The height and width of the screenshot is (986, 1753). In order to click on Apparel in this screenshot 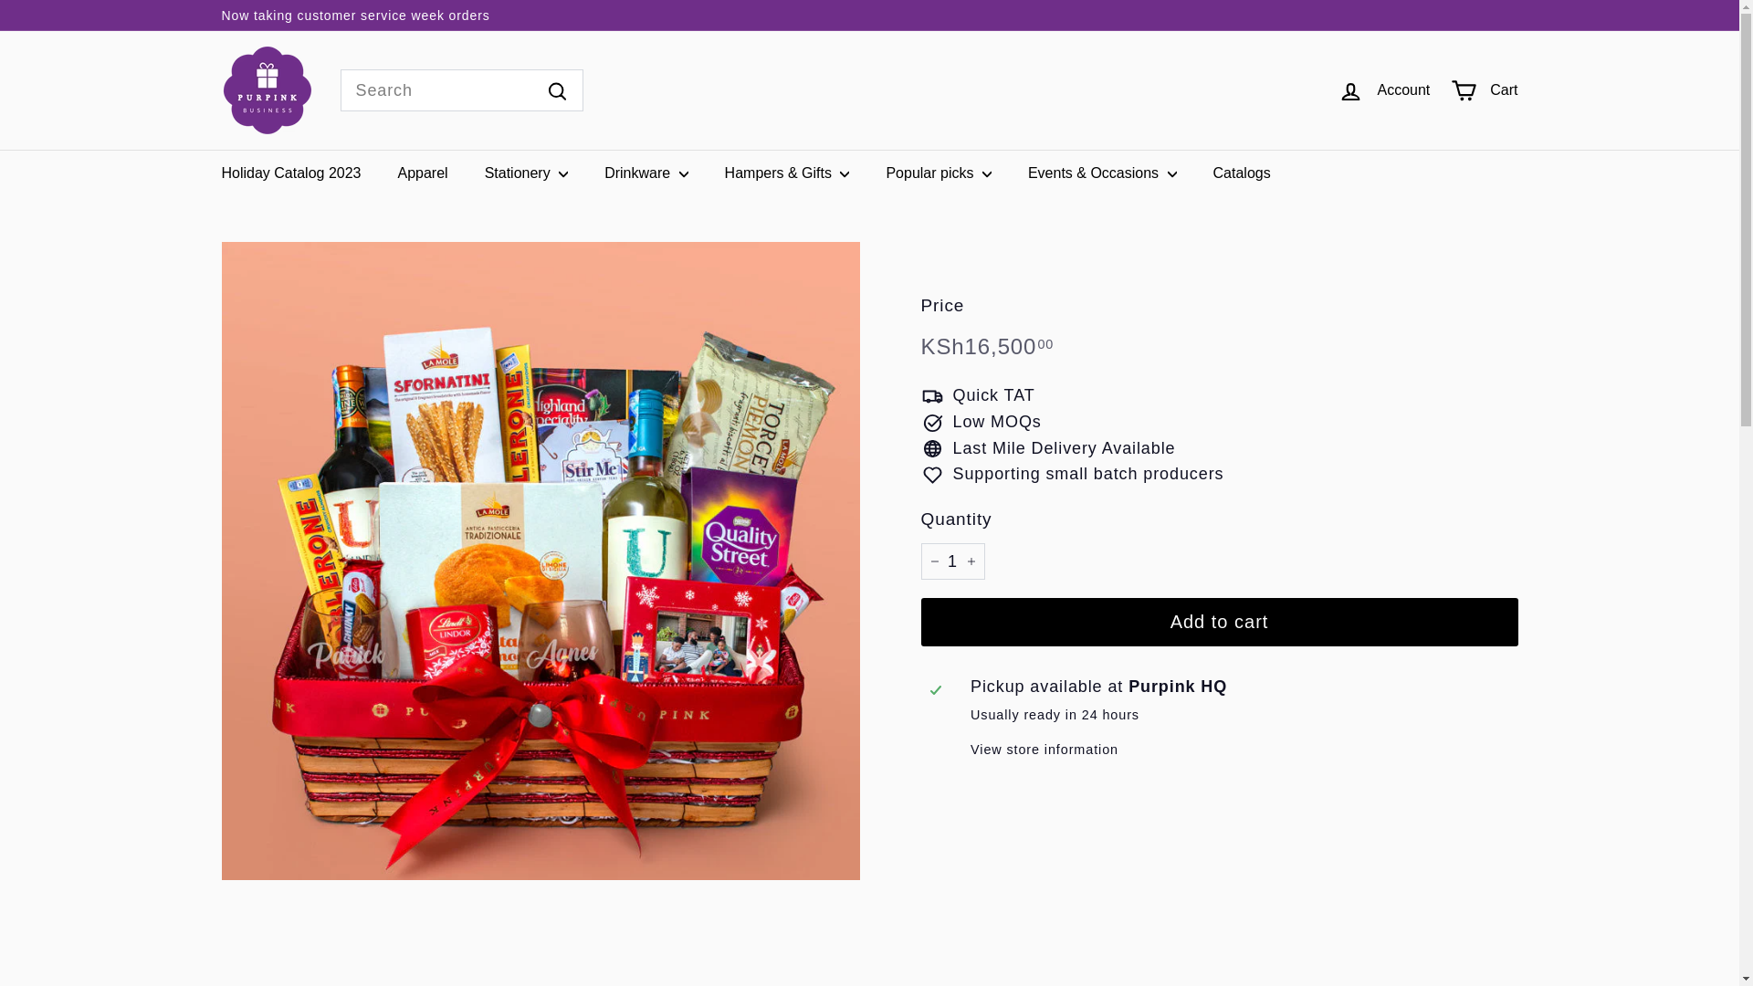, I will do `click(423, 173)`.